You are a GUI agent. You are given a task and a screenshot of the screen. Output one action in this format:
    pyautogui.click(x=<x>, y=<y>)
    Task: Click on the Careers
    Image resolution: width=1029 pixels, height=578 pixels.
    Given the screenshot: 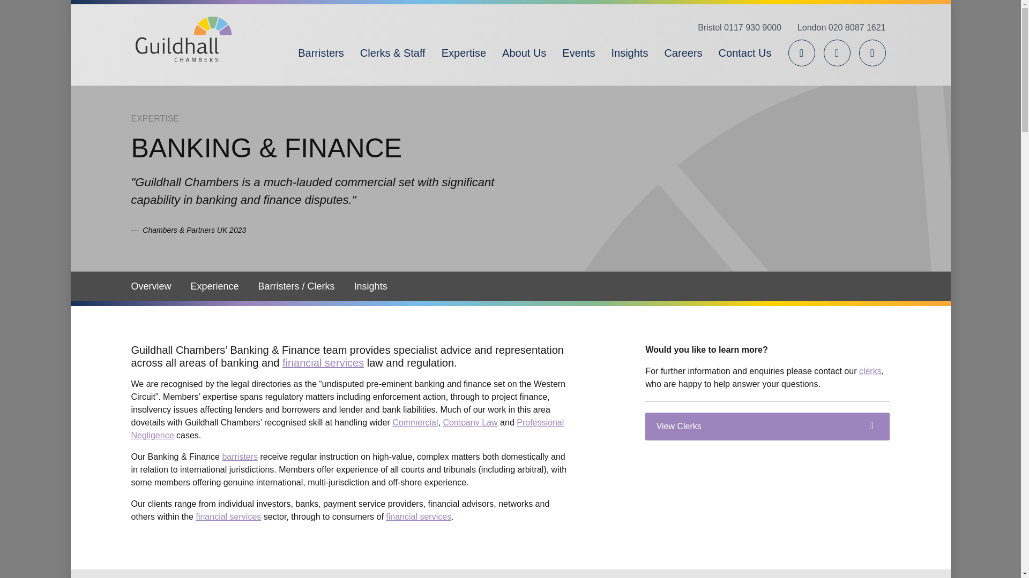 What is the action you would take?
    pyautogui.click(x=683, y=52)
    